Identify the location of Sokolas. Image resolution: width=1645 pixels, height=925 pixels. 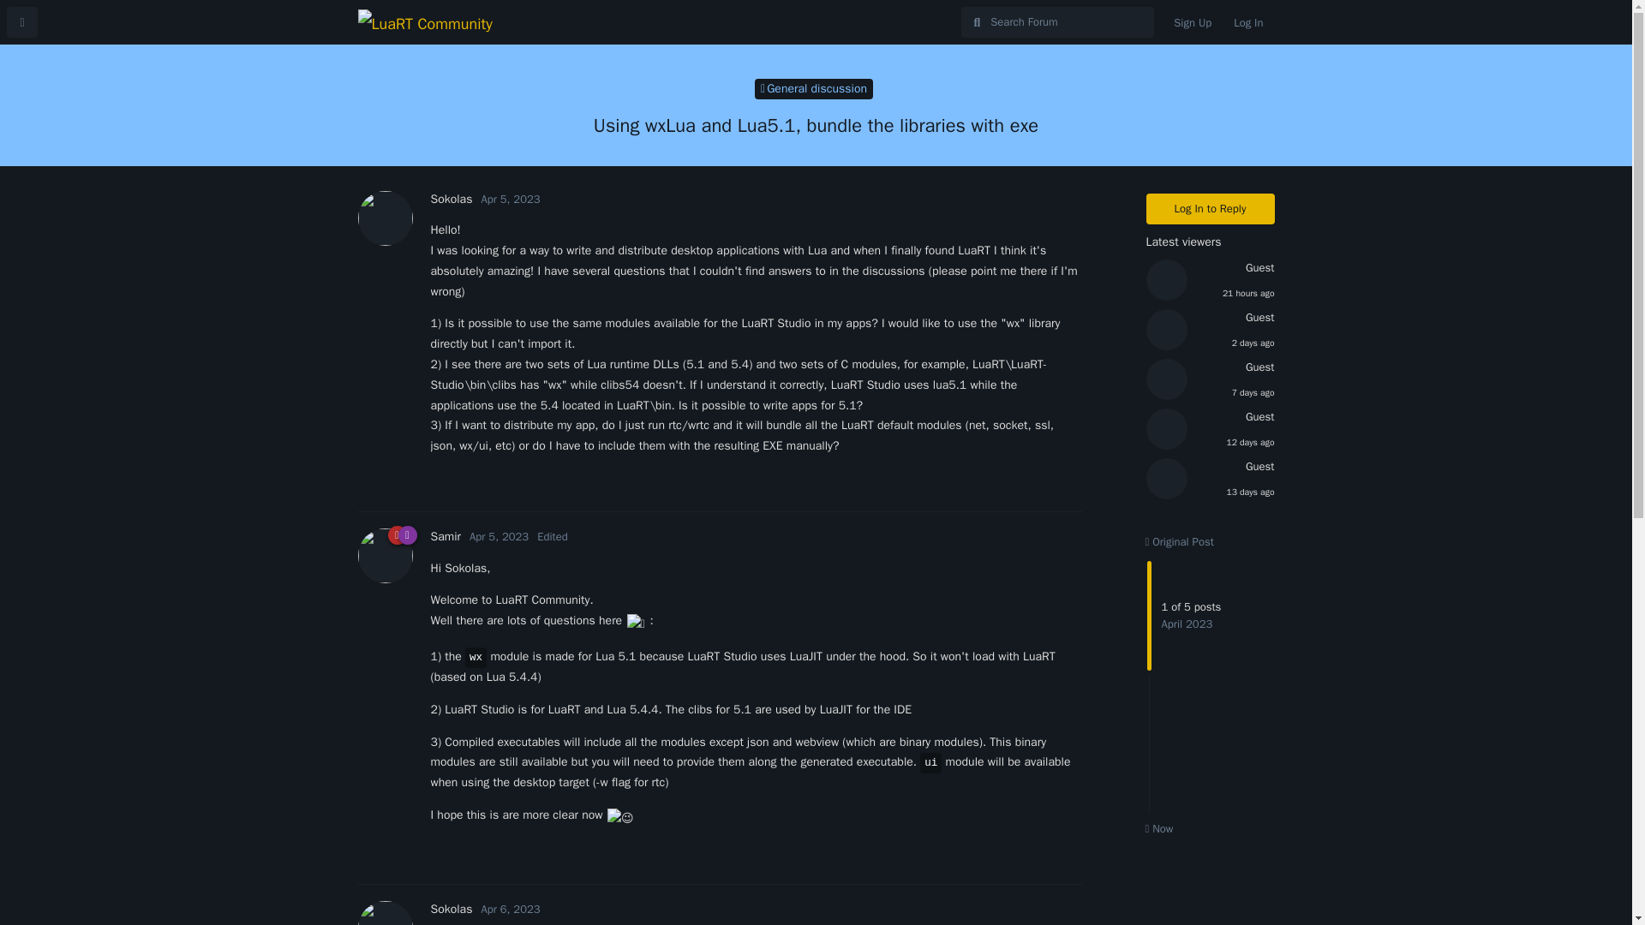
(451, 910).